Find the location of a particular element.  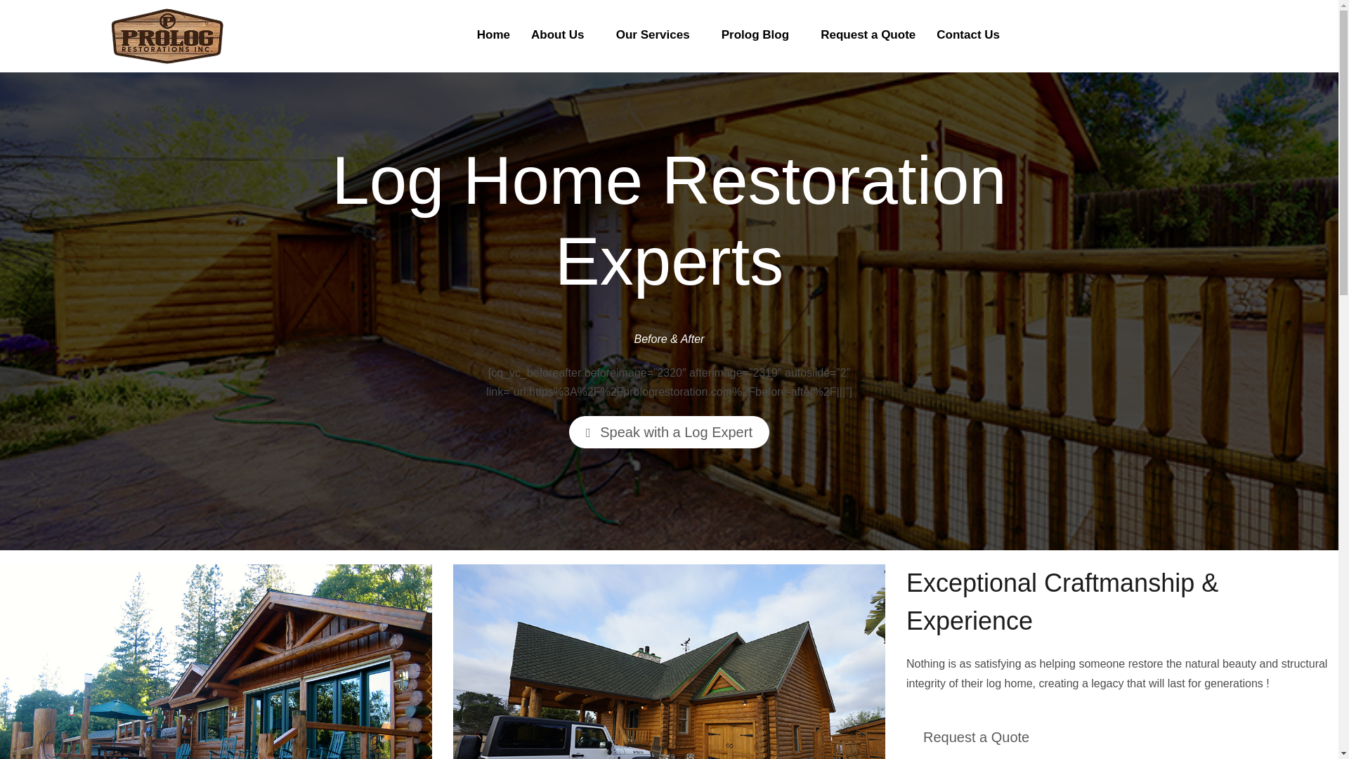

Home is located at coordinates (493, 34).